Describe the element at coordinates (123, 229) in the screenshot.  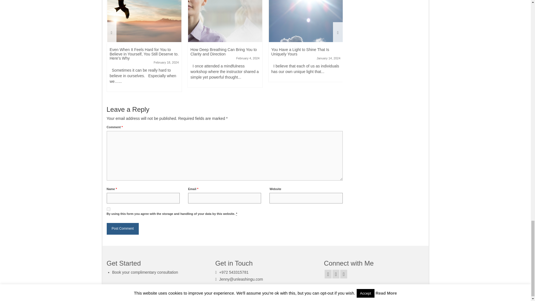
I see `Post Comment` at that location.